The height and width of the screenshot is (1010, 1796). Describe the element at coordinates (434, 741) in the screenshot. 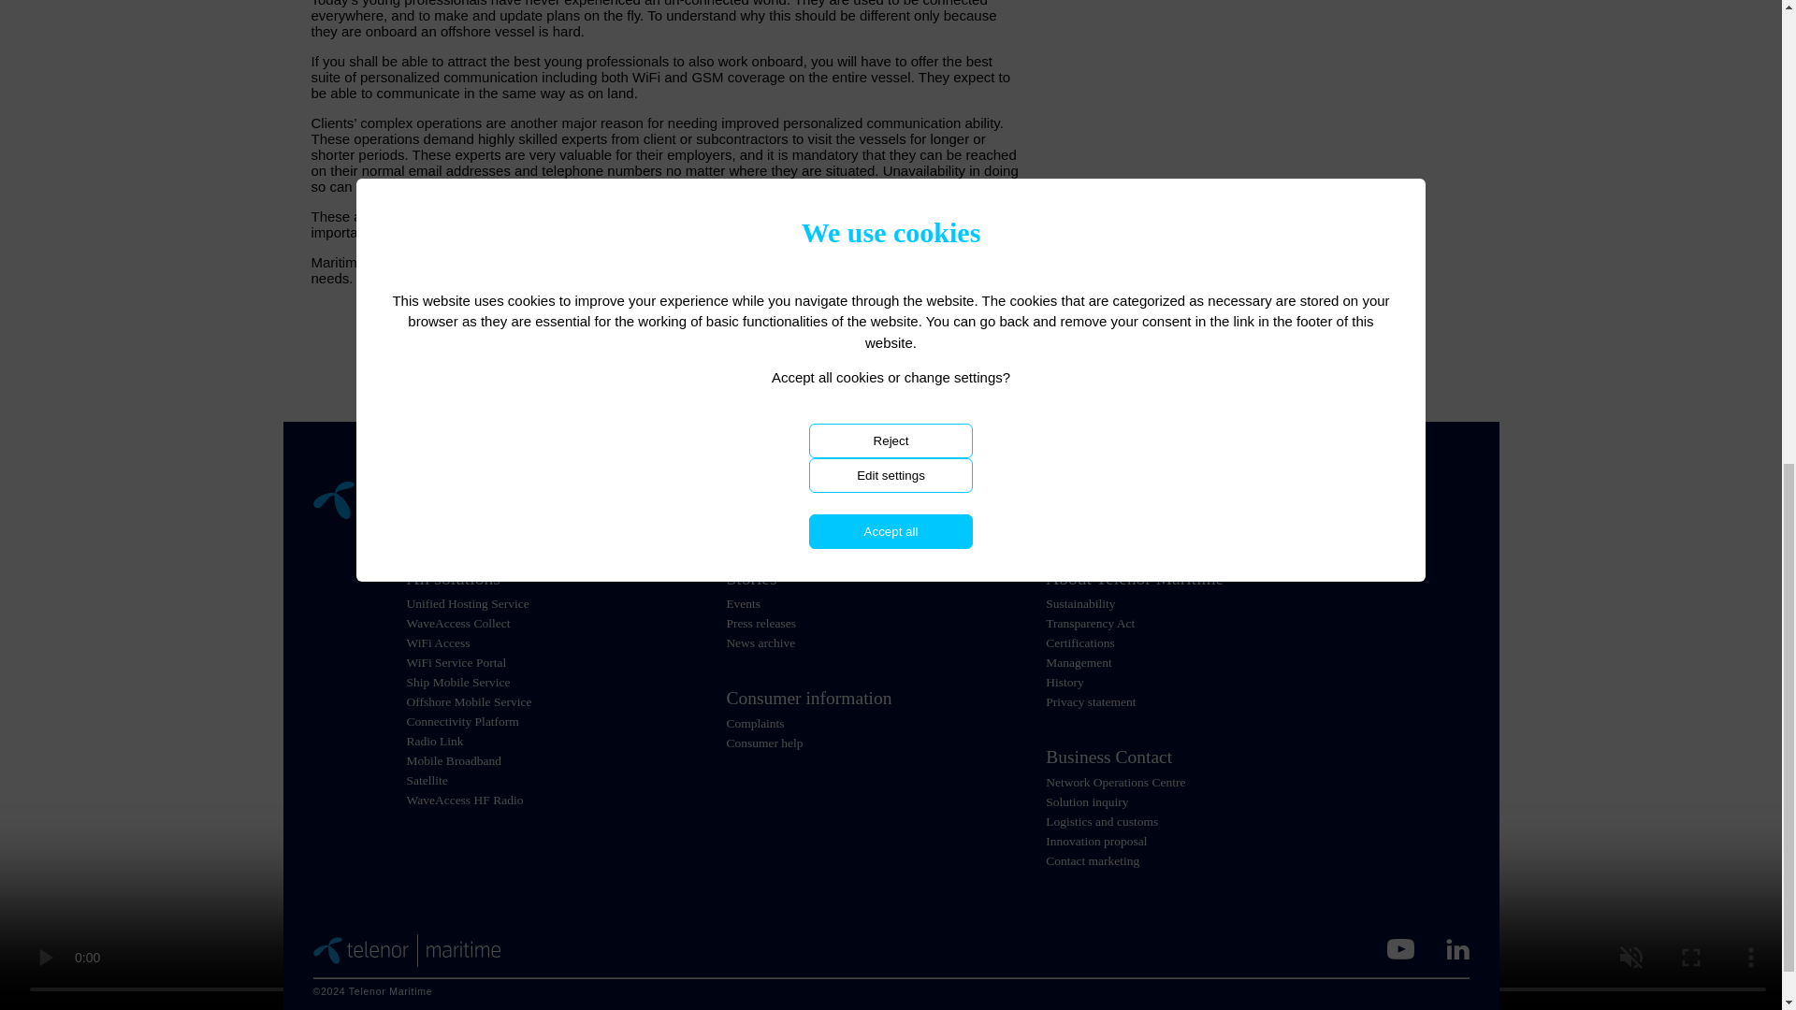

I see `Radio Link` at that location.